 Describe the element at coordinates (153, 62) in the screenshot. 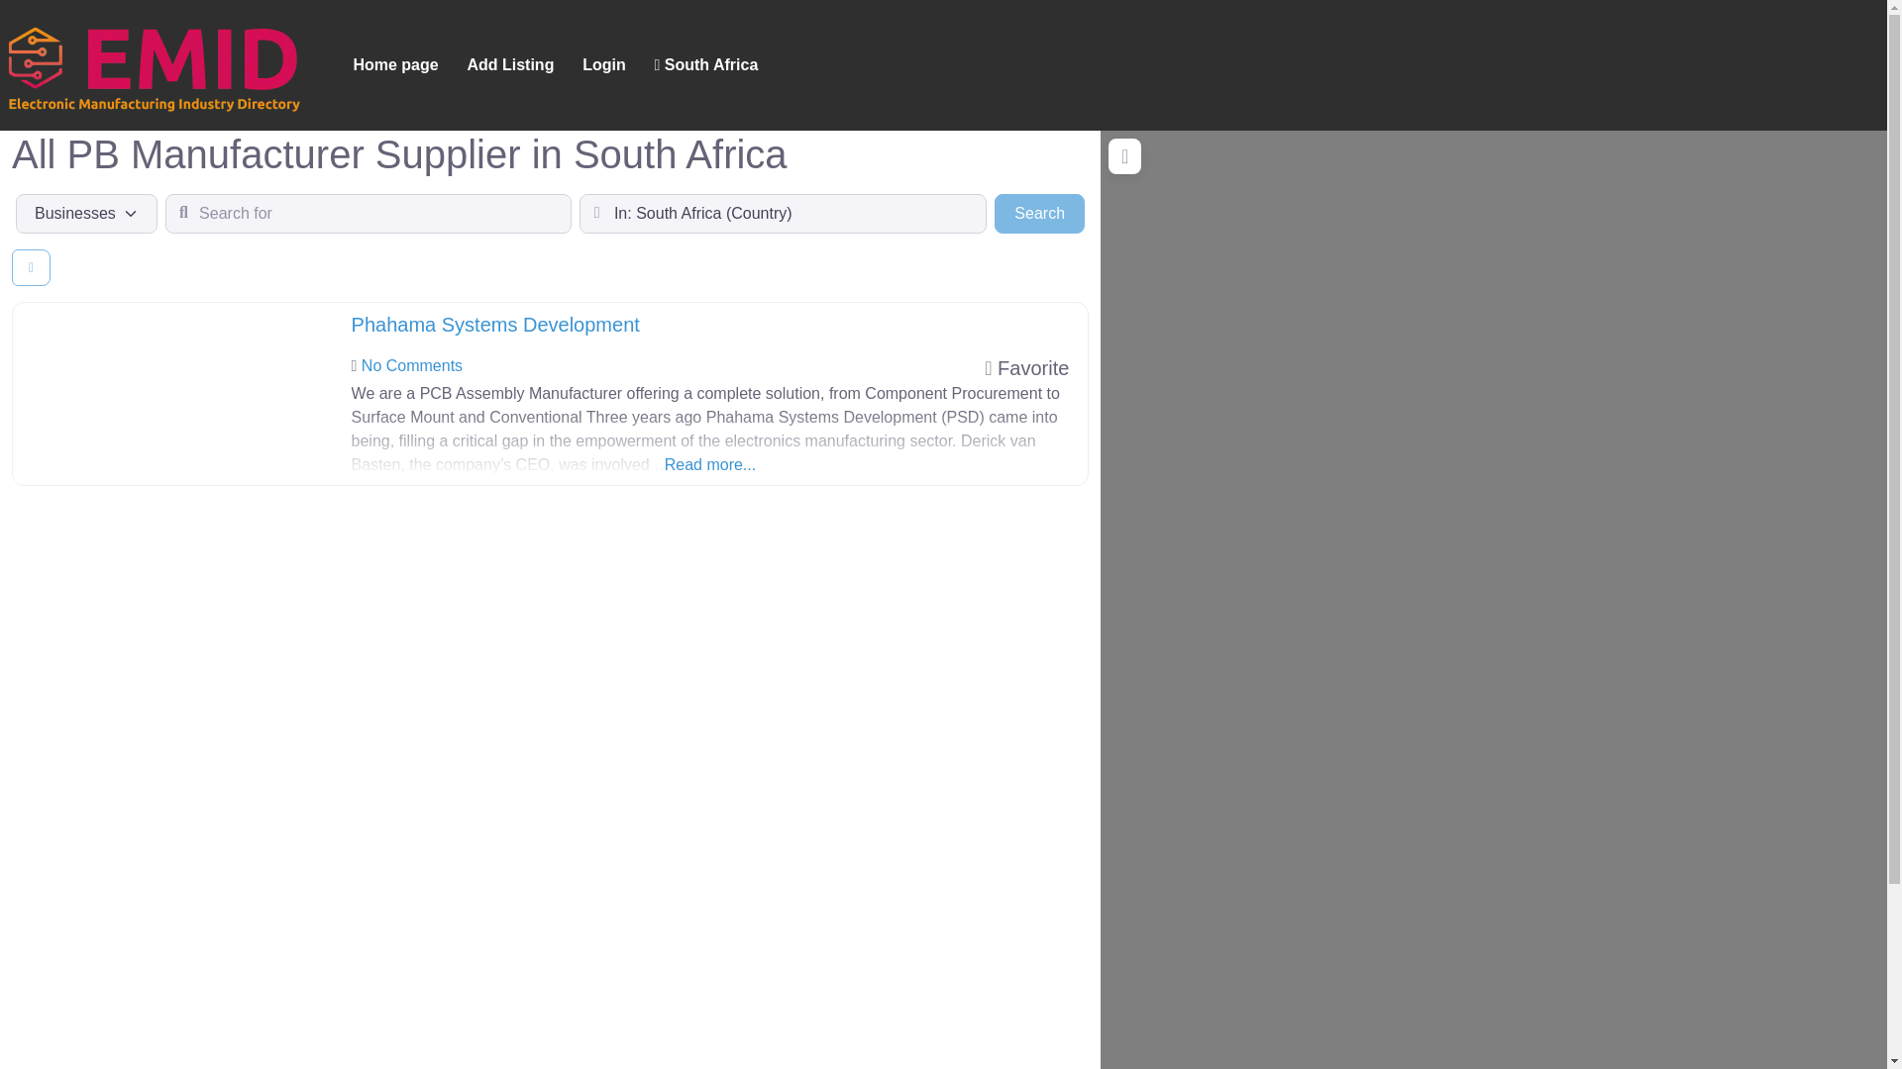

I see `EMID` at that location.